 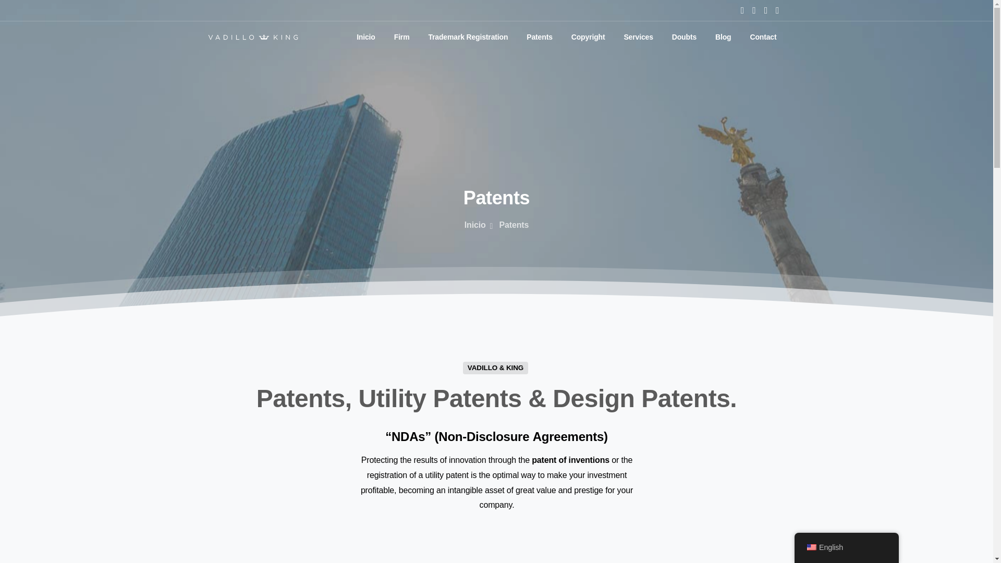 I want to click on Patents, so click(x=539, y=36).